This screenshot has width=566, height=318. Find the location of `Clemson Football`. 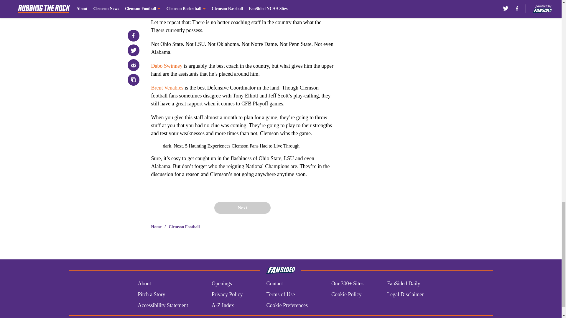

Clemson Football is located at coordinates (184, 227).